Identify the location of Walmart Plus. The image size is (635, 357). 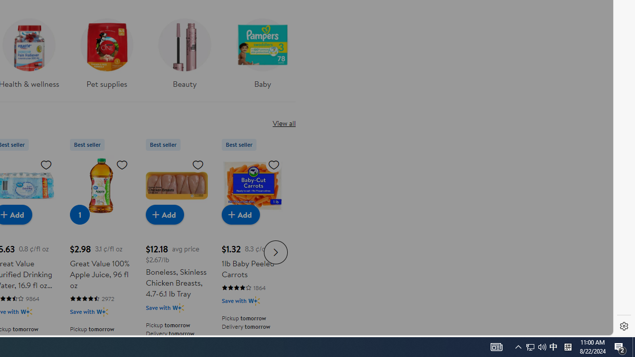
(254, 300).